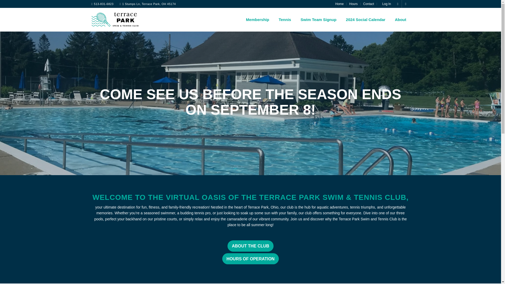  Describe the element at coordinates (317, 19) in the screenshot. I see `Swim Team Signup` at that location.